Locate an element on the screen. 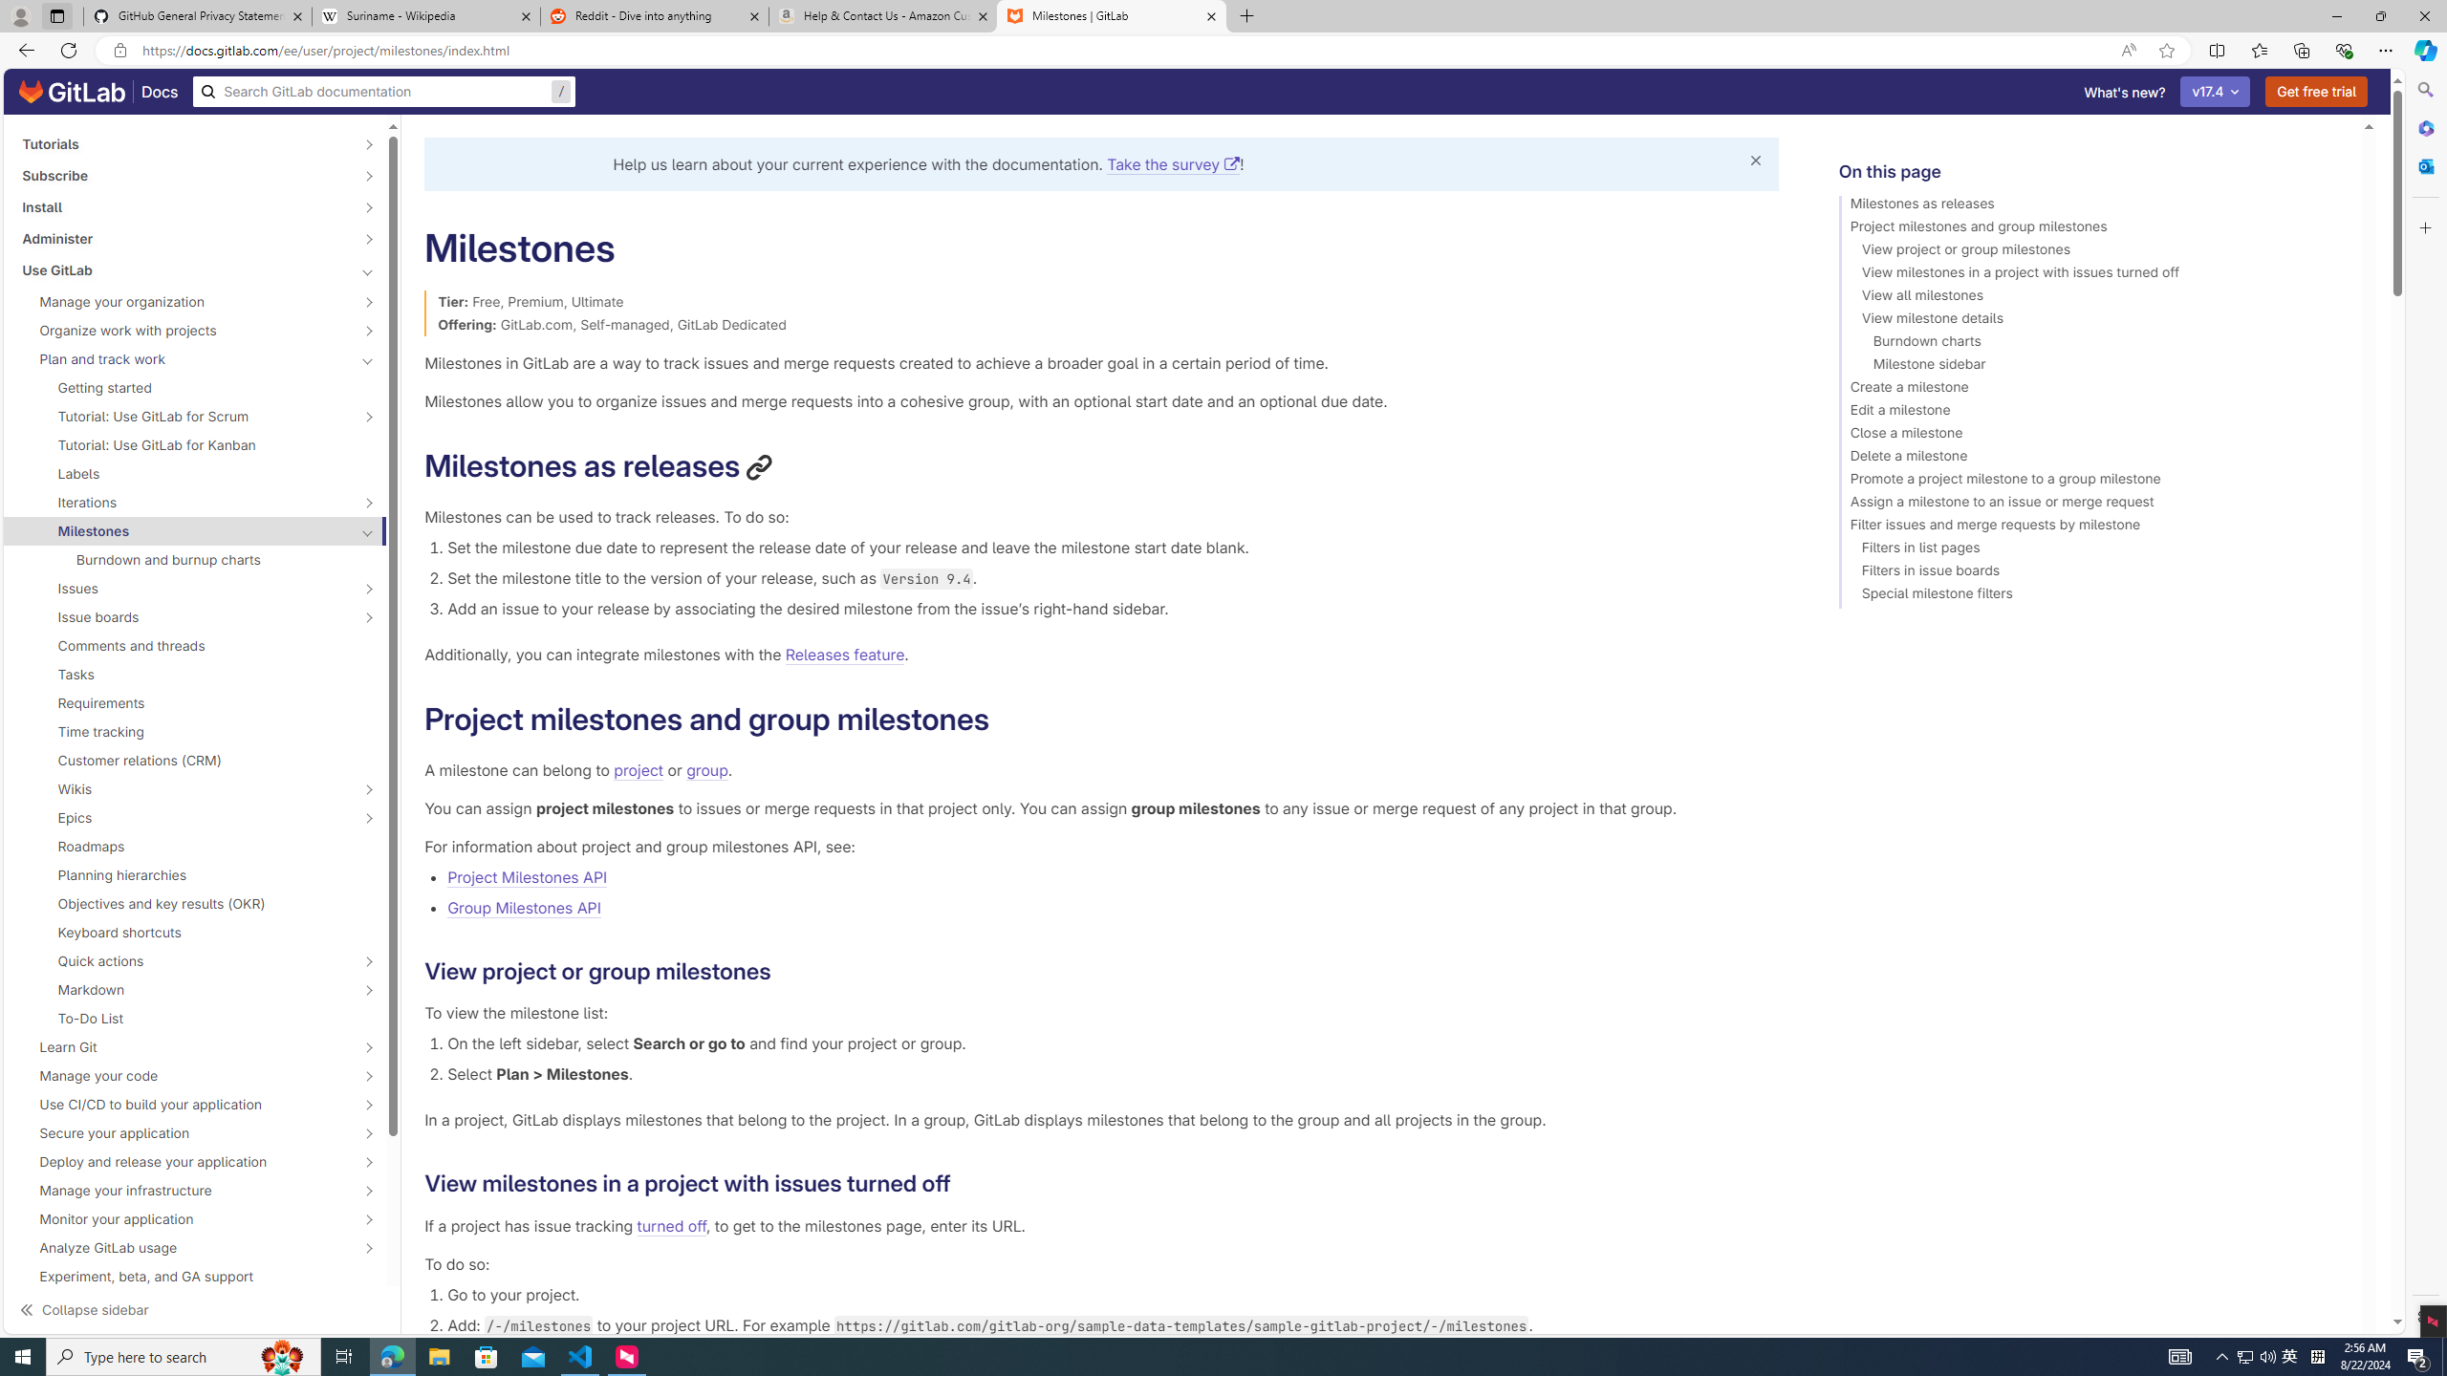  Create a milestone is located at coordinates (2091, 390).